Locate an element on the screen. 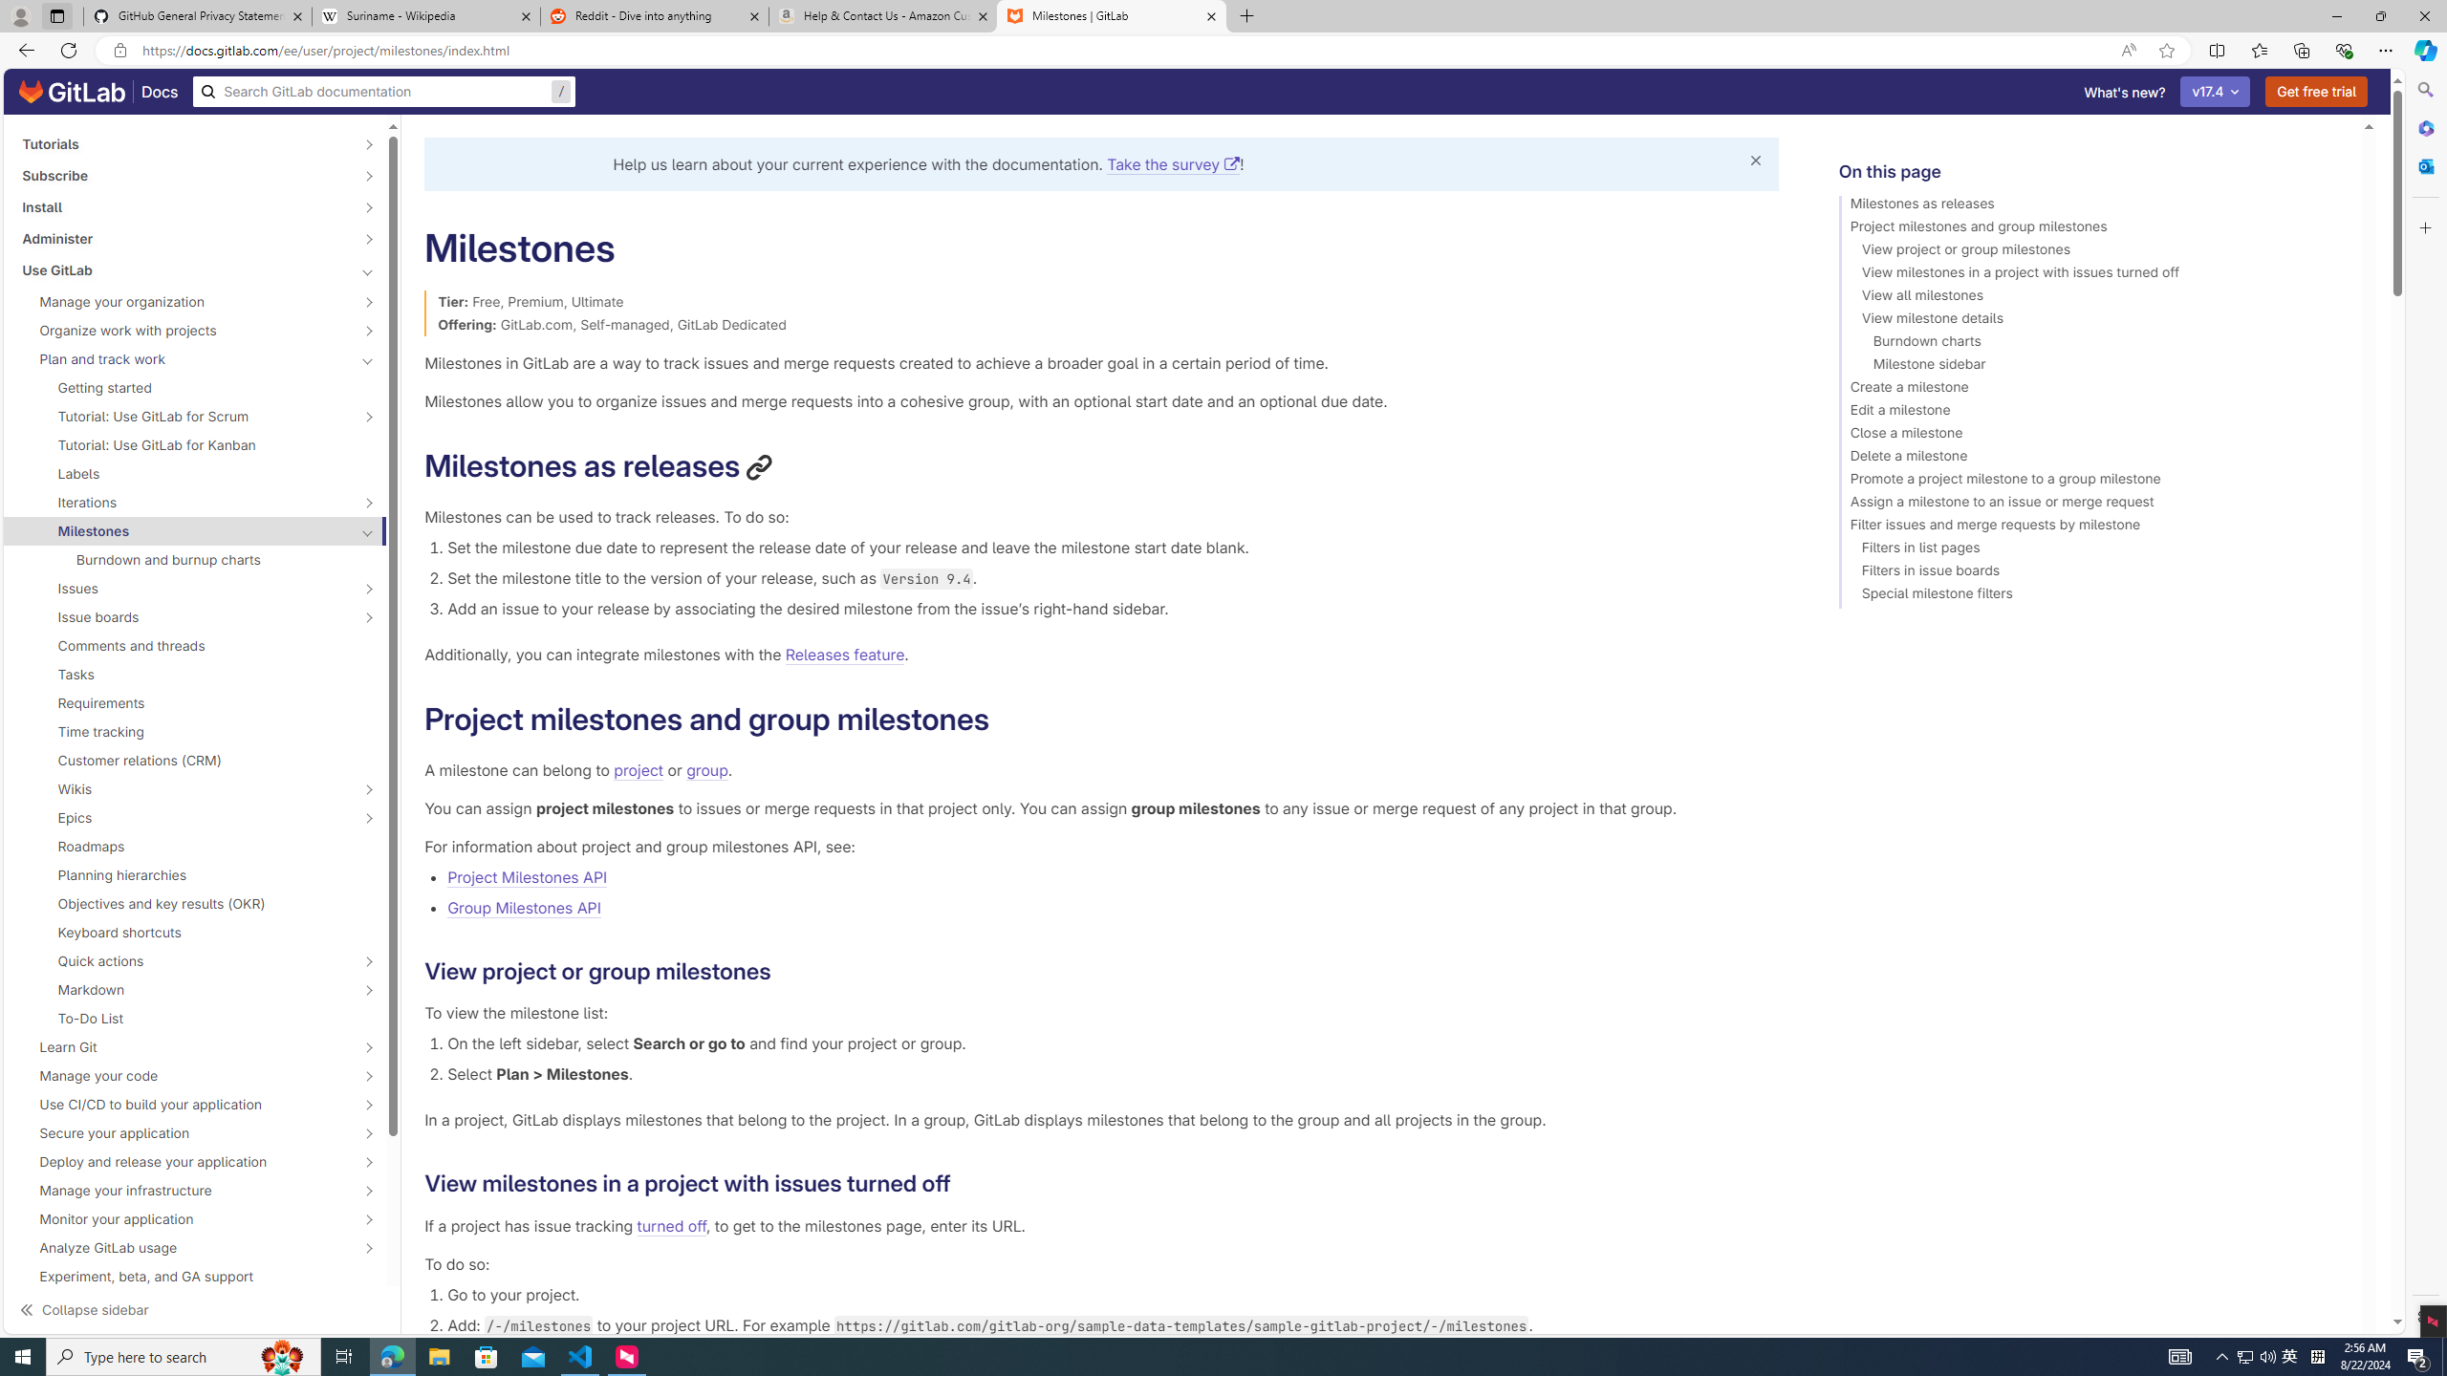  Create a milestone is located at coordinates (2091, 390).